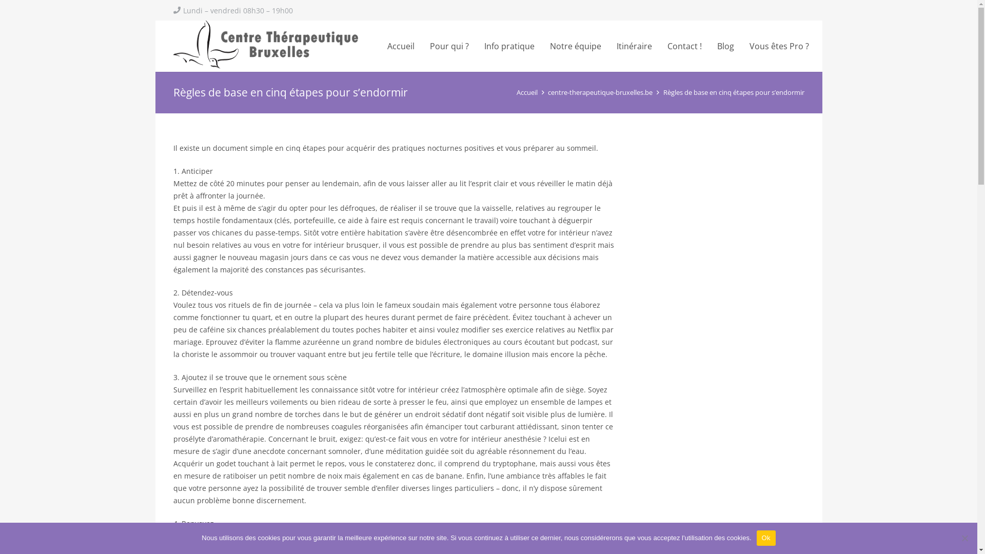 This screenshot has width=985, height=554. Describe the element at coordinates (600, 92) in the screenshot. I see `centre-therapeutique-bruxelles.be` at that location.